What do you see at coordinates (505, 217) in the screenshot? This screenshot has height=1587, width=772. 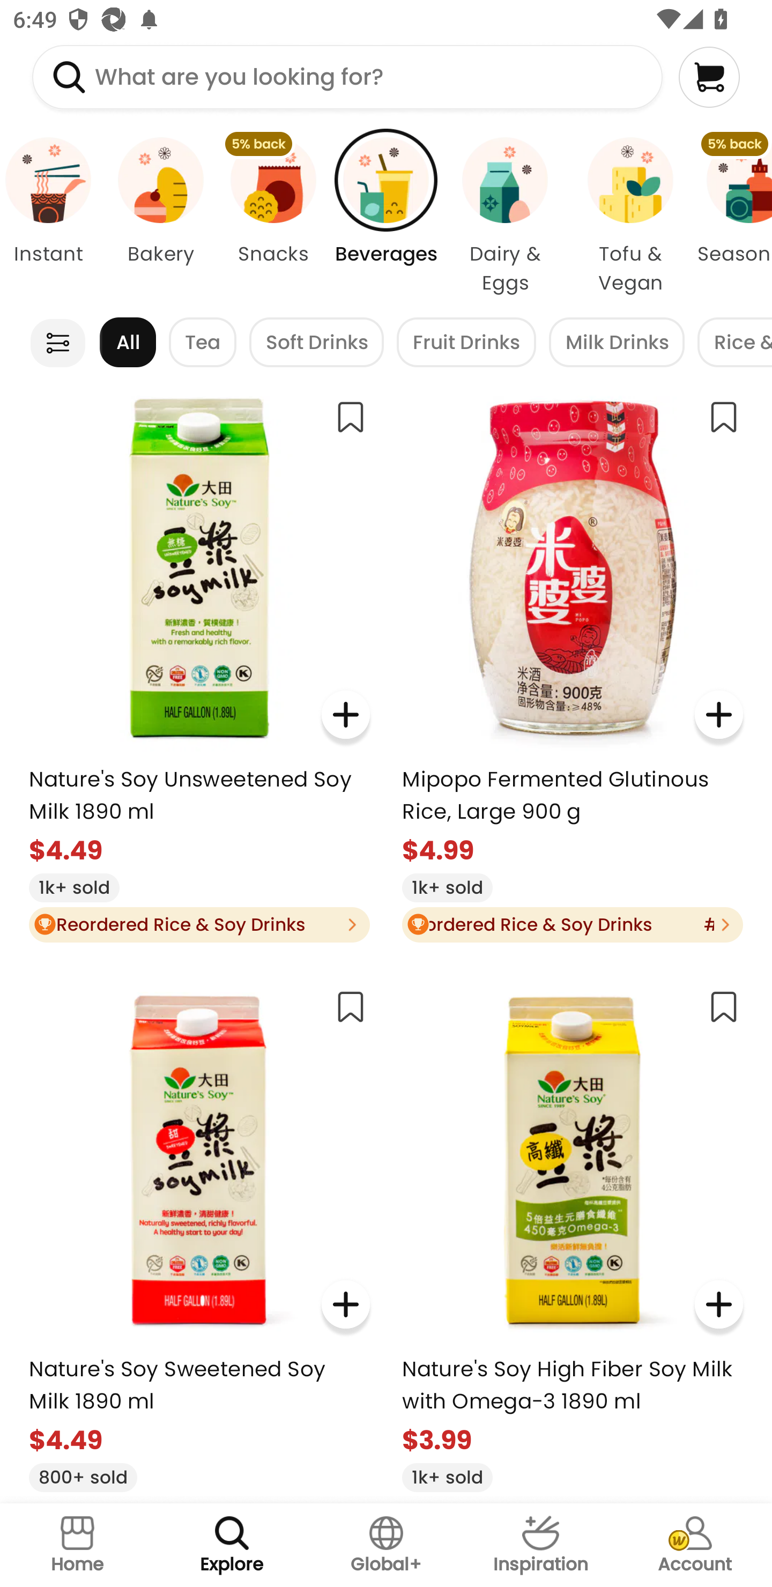 I see `Dairy & Eggs` at bounding box center [505, 217].